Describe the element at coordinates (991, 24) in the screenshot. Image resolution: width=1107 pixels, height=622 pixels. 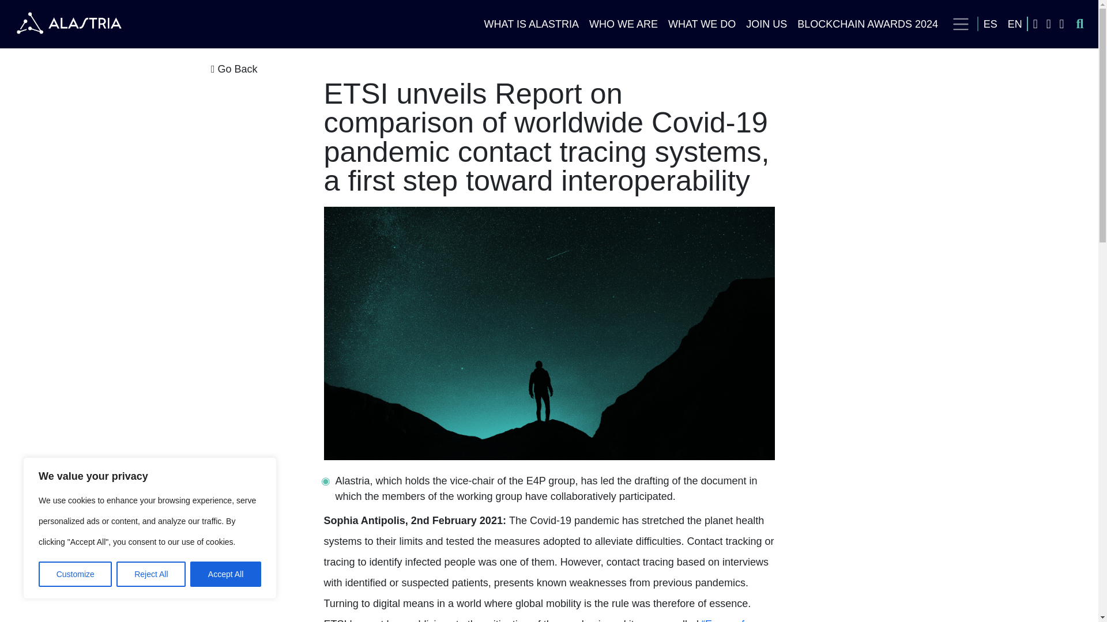
I see `ES` at that location.